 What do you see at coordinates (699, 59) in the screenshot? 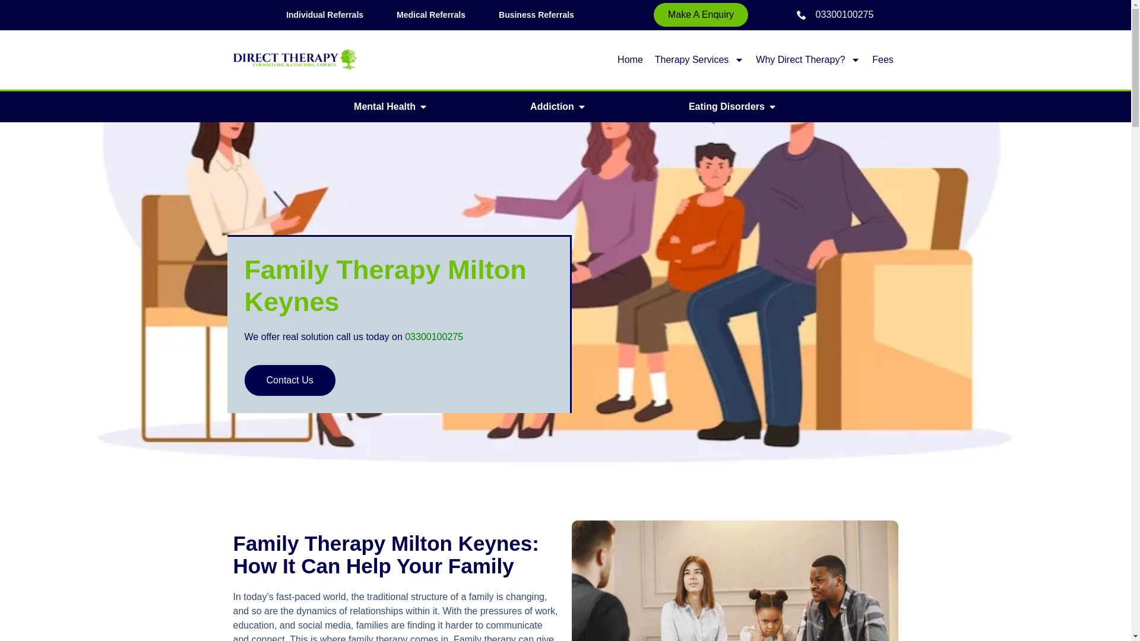
I see `Therapy Services` at bounding box center [699, 59].